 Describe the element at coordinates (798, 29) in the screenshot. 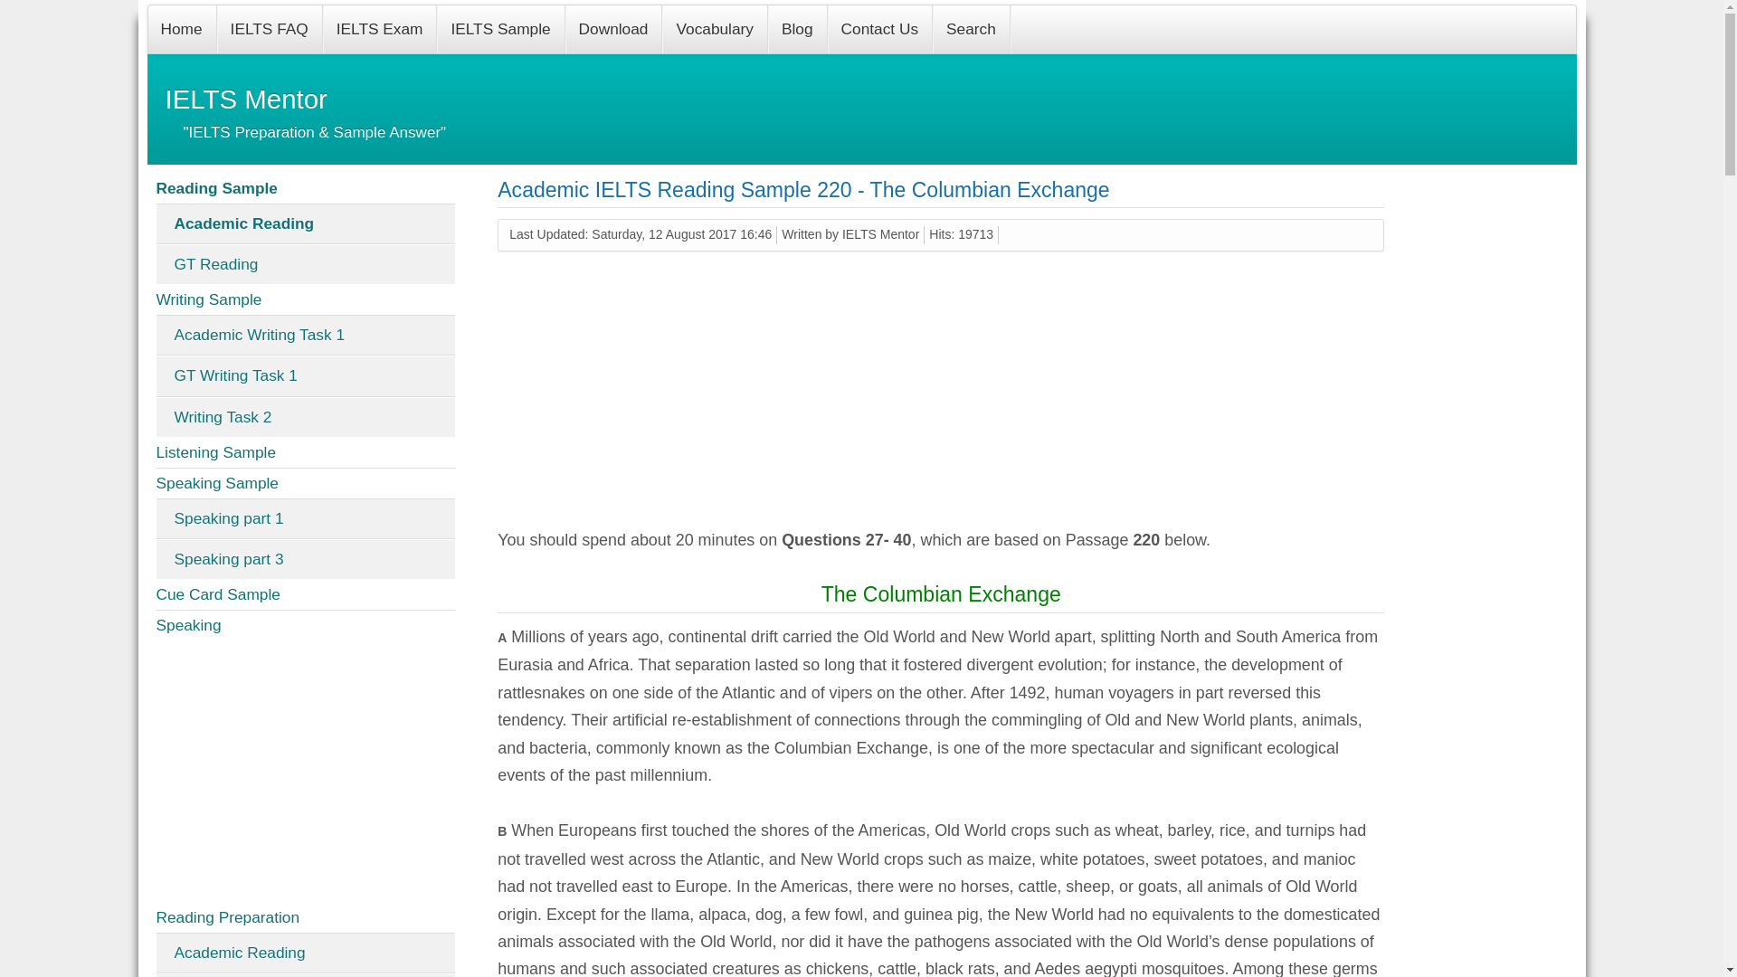

I see `Blog` at that location.